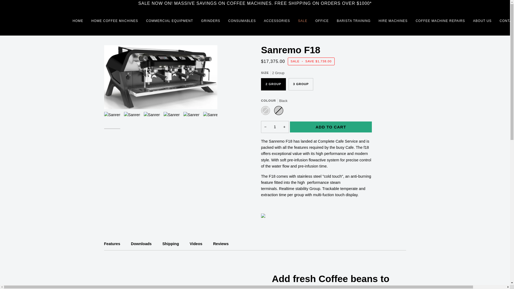  Describe the element at coordinates (170, 21) in the screenshot. I see `COMMERCIAL EQUIPMENT` at that location.